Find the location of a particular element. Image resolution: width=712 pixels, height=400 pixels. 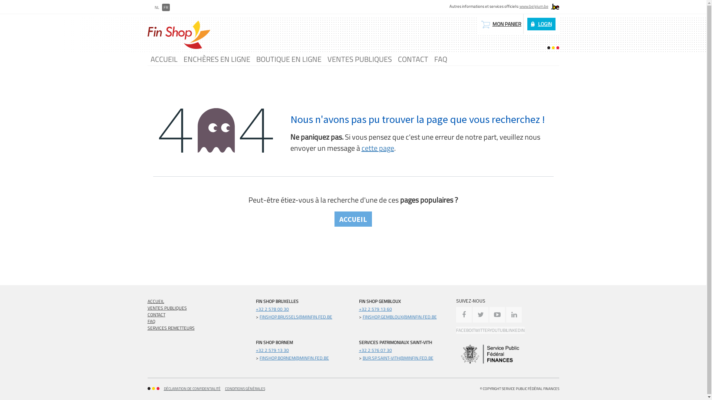

VENTES PUBLIQUES is located at coordinates (359, 59).